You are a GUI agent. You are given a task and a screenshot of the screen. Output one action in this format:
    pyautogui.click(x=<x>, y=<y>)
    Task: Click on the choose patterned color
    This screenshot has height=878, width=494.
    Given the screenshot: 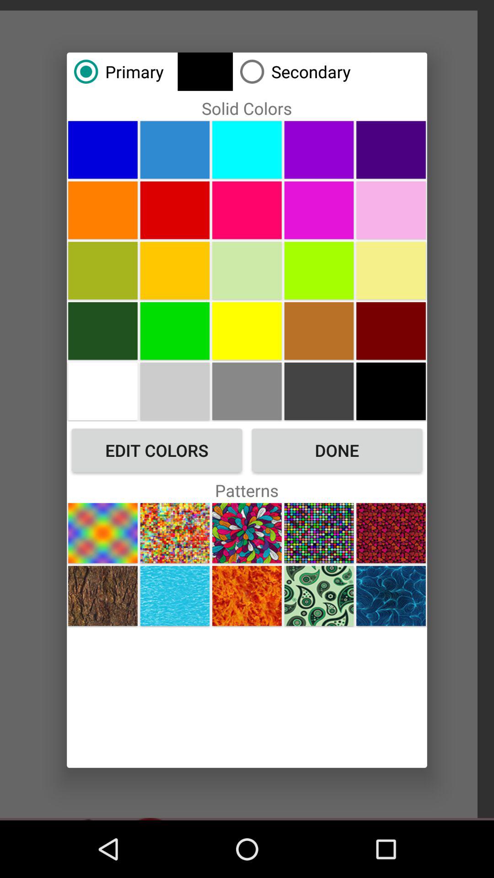 What is the action you would take?
    pyautogui.click(x=319, y=533)
    